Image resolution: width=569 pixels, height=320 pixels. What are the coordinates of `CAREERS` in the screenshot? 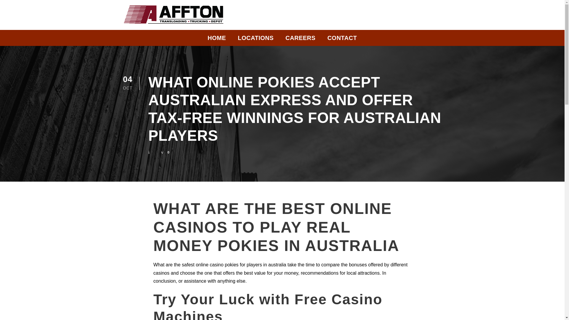 It's located at (300, 39).